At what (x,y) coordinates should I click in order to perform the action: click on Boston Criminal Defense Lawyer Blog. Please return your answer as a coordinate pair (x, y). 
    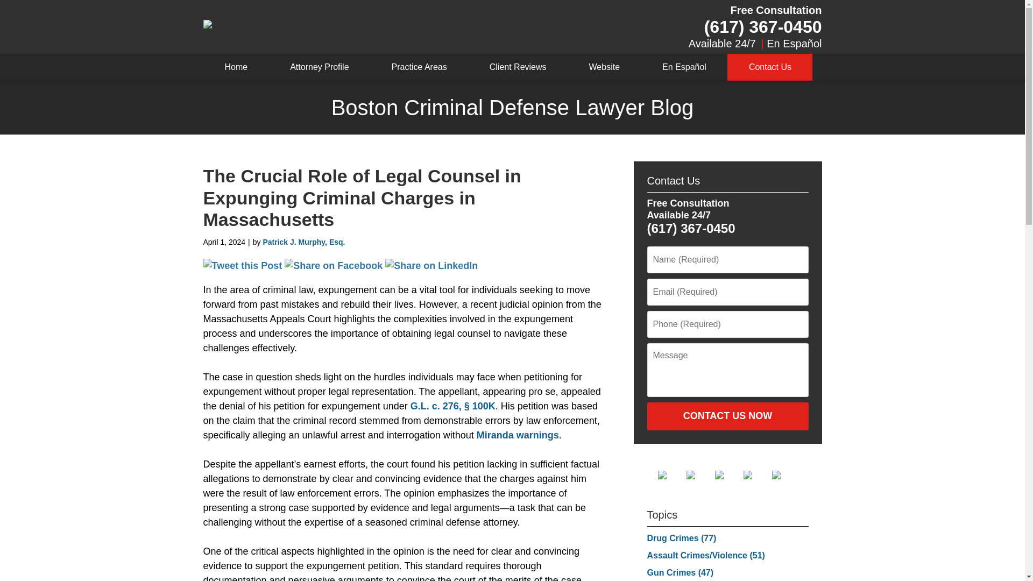
    Looking at the image, I should click on (326, 26).